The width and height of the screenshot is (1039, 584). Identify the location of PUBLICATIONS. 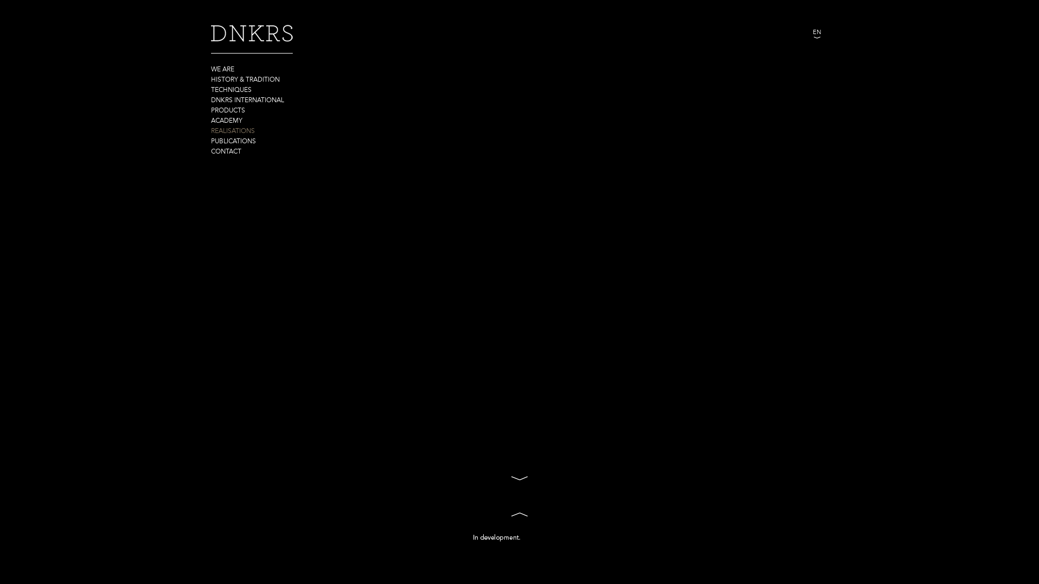
(304, 142).